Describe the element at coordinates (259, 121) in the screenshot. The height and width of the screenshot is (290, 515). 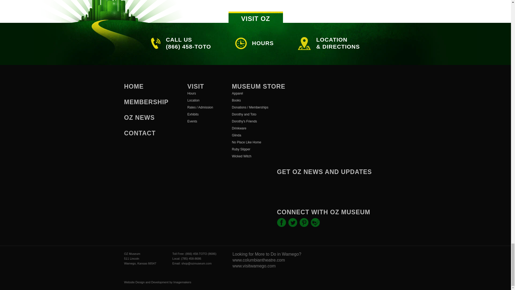
I see `Dorothy's Friends` at that location.